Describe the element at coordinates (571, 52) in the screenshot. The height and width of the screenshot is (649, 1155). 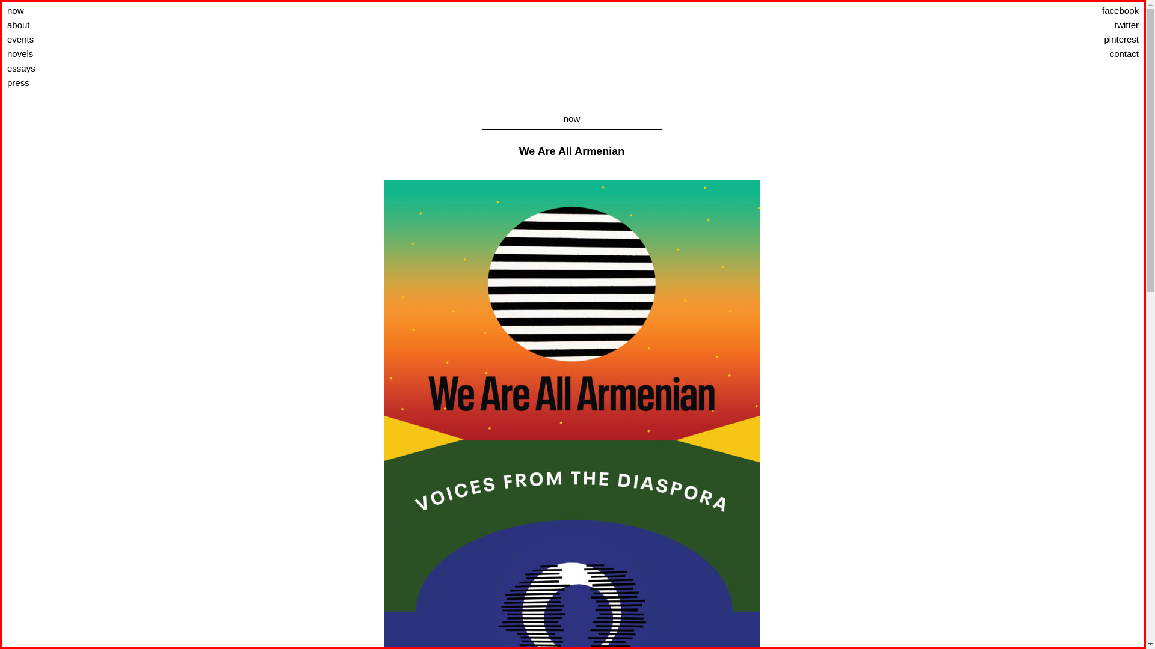
I see `Nancy Kricorian` at that location.